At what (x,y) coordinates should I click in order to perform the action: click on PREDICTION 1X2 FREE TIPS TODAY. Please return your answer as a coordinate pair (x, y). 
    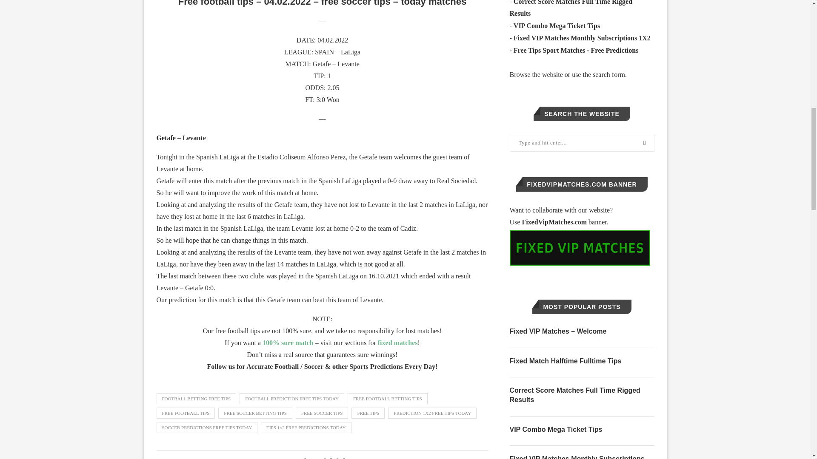
    Looking at the image, I should click on (432, 413).